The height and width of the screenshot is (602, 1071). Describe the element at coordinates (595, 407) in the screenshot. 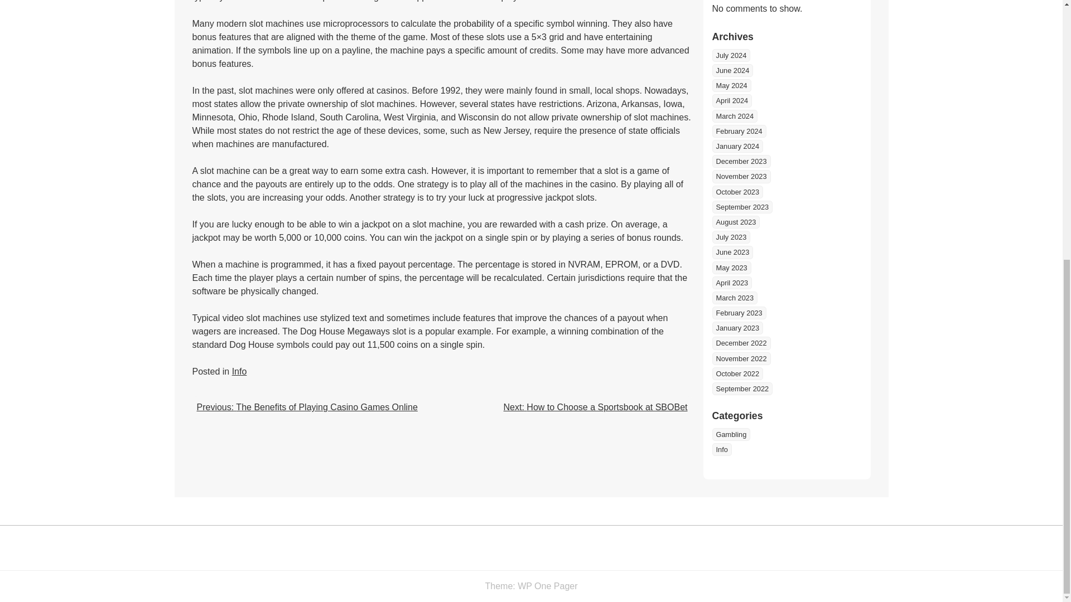

I see `Next: How to Choose a Sportsbook at SBOBet` at that location.